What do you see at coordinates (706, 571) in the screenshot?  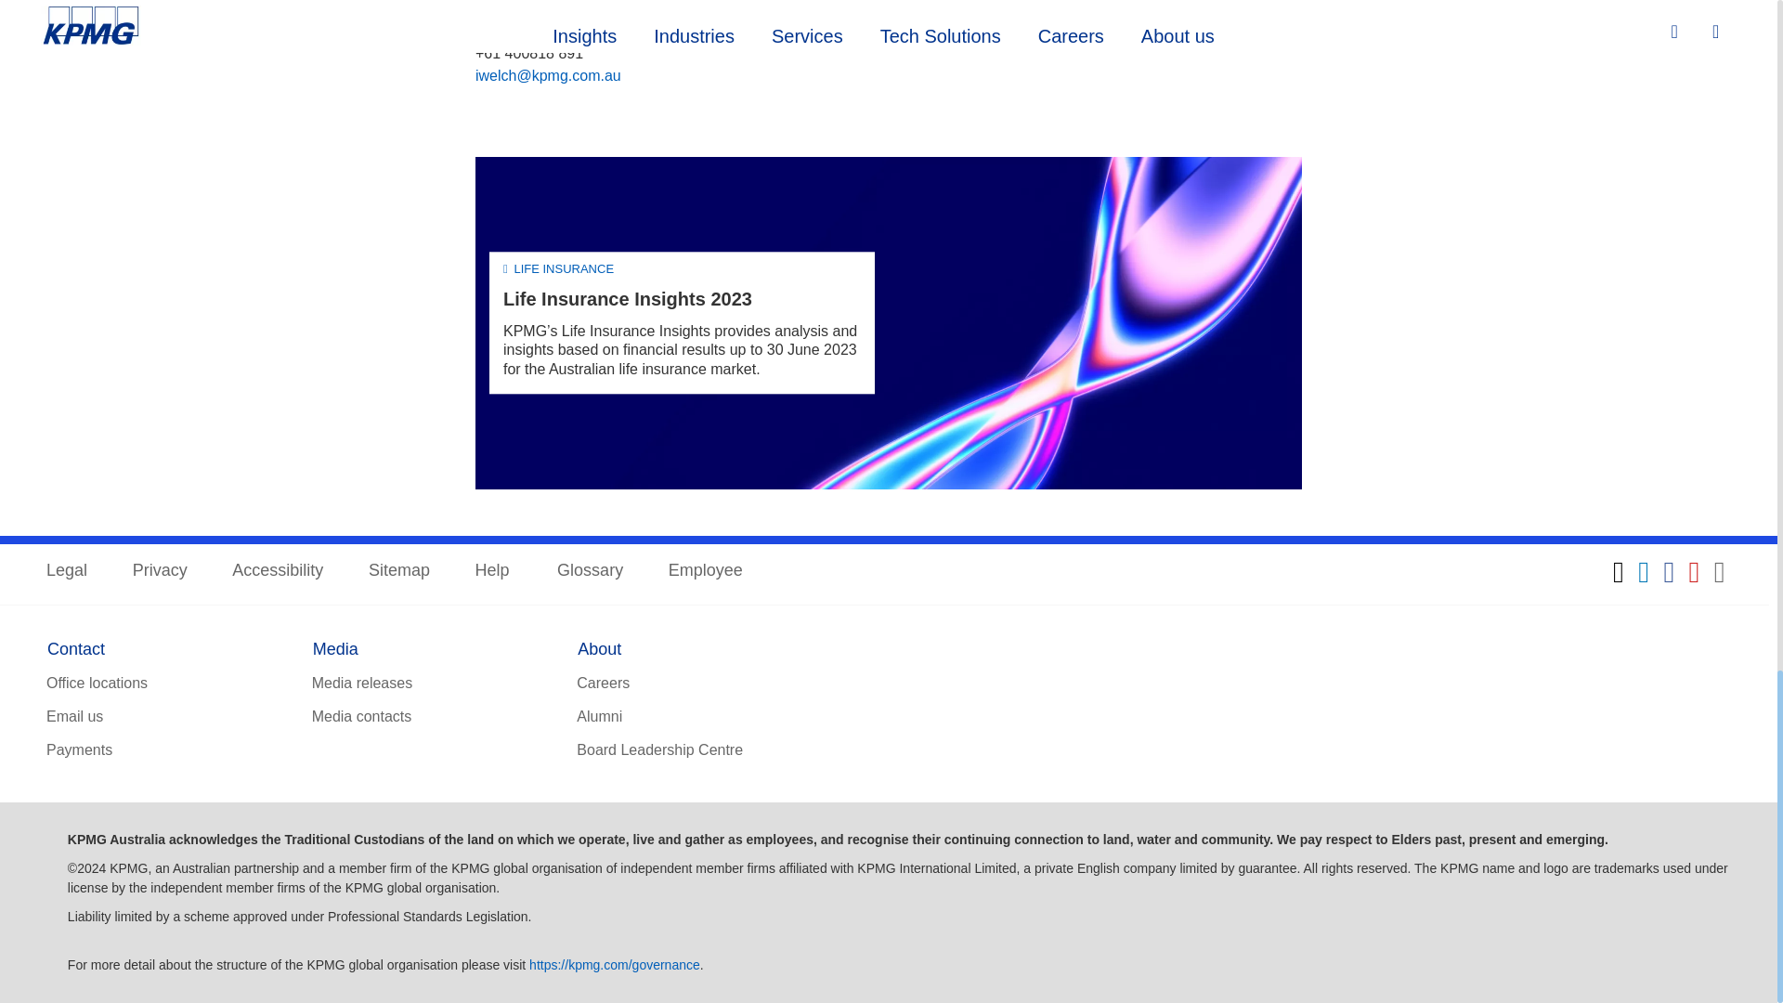 I see `Employee` at bounding box center [706, 571].